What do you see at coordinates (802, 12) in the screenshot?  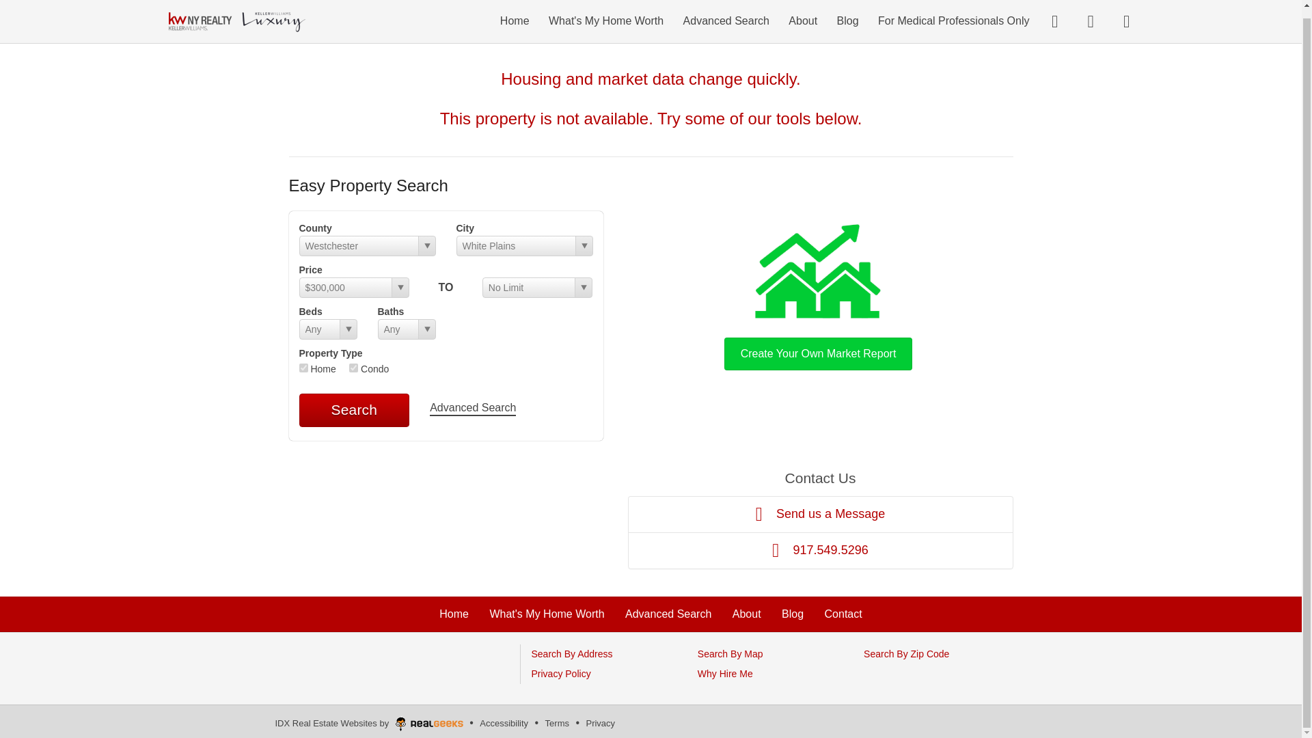 I see `About` at bounding box center [802, 12].